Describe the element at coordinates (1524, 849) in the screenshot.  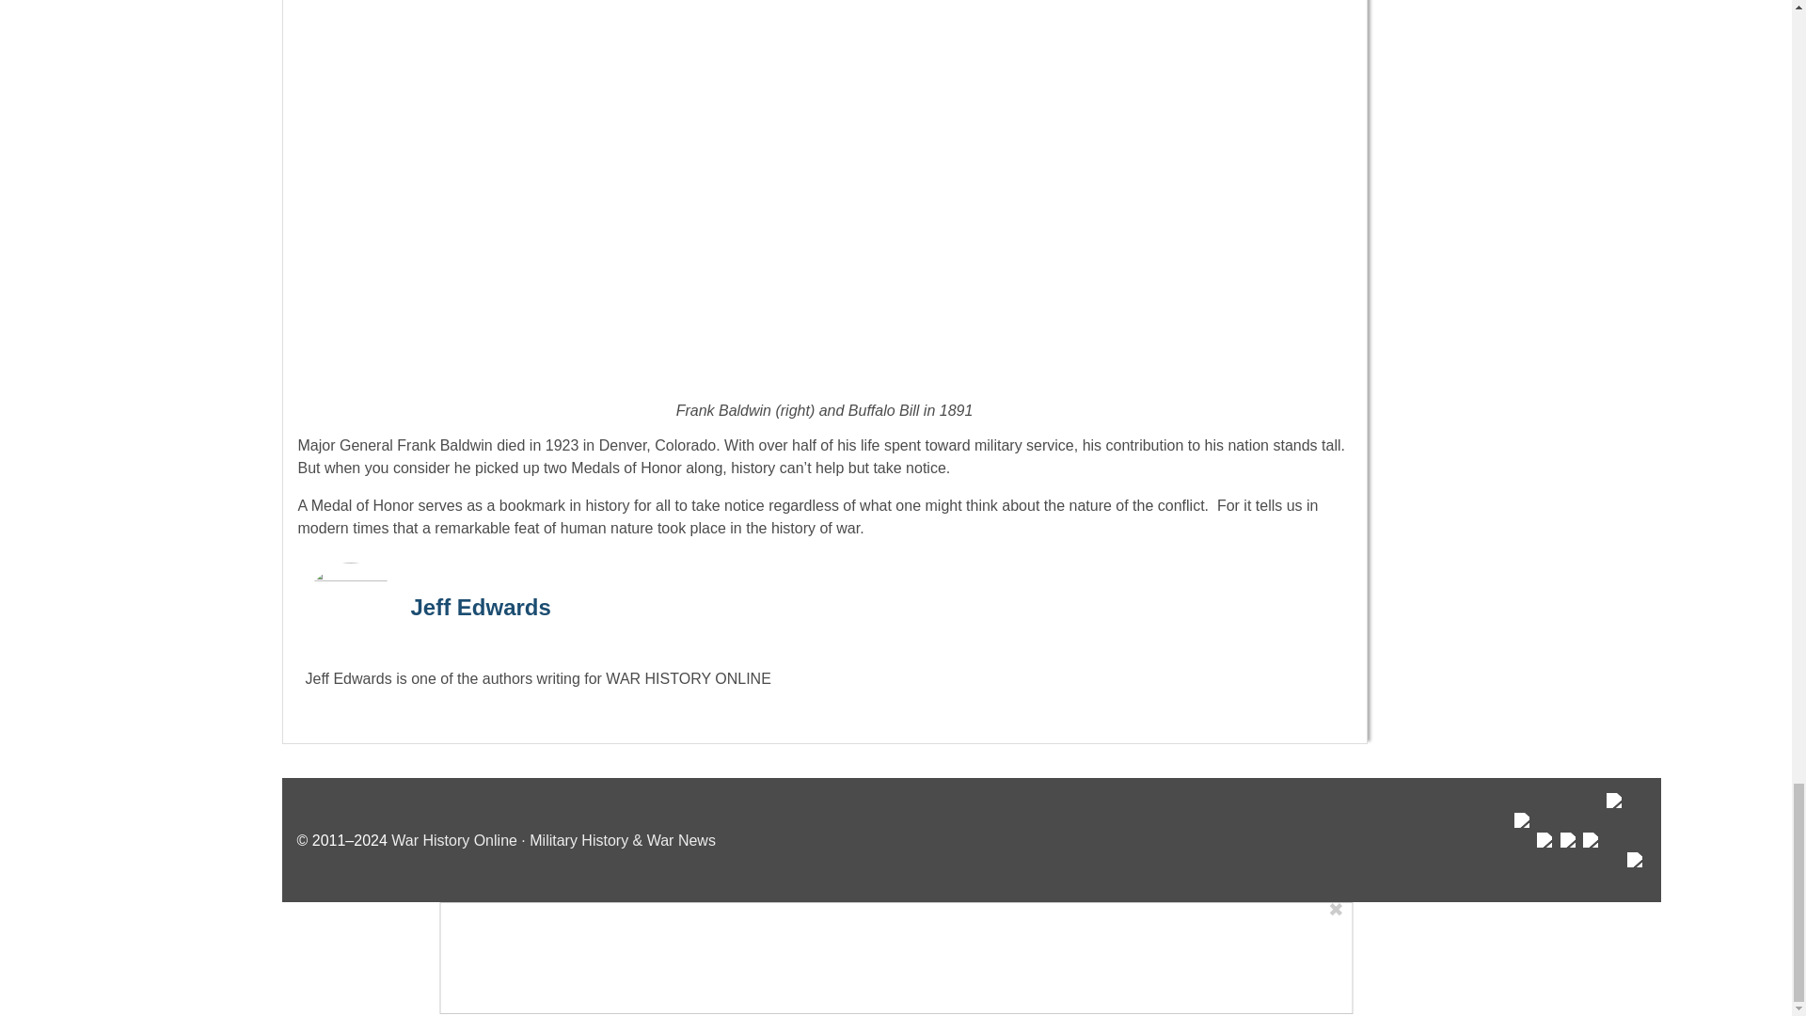
I see `The Vintage News` at that location.